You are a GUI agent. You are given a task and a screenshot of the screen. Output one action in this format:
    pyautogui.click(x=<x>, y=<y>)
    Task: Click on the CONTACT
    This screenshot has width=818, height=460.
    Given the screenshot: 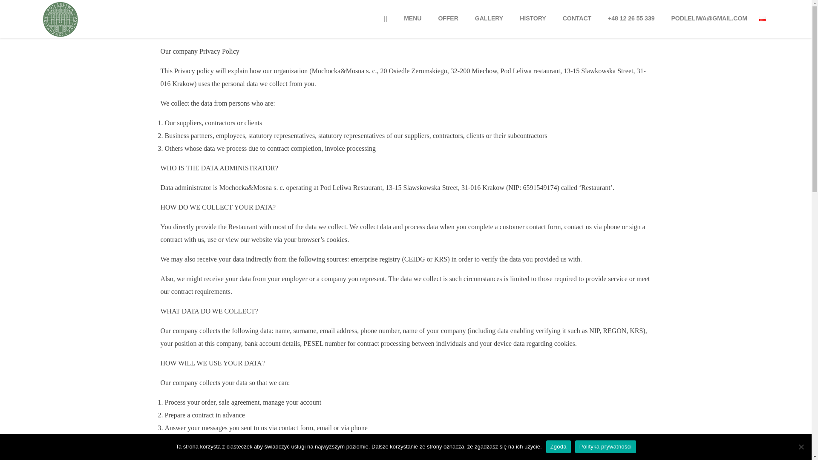 What is the action you would take?
    pyautogui.click(x=577, y=19)
    